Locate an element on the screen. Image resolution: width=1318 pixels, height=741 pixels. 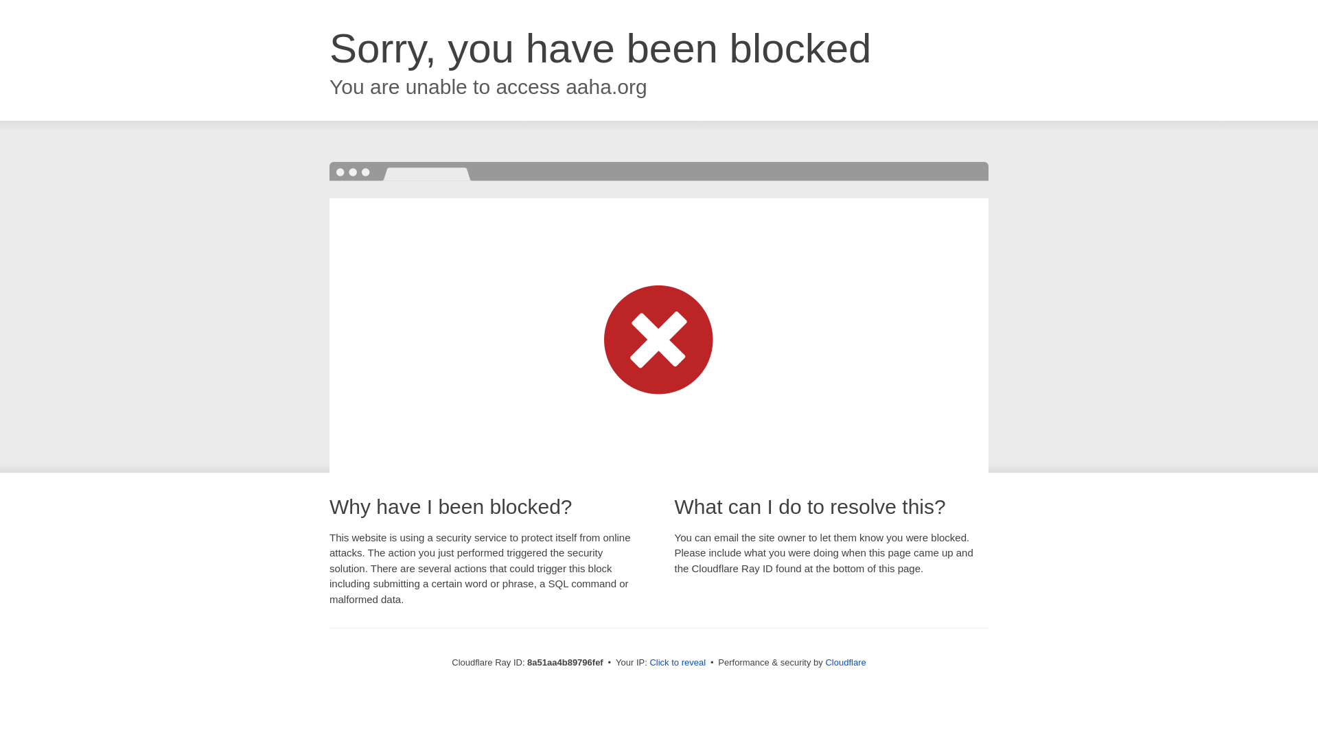
Click to reveal is located at coordinates (677, 663).